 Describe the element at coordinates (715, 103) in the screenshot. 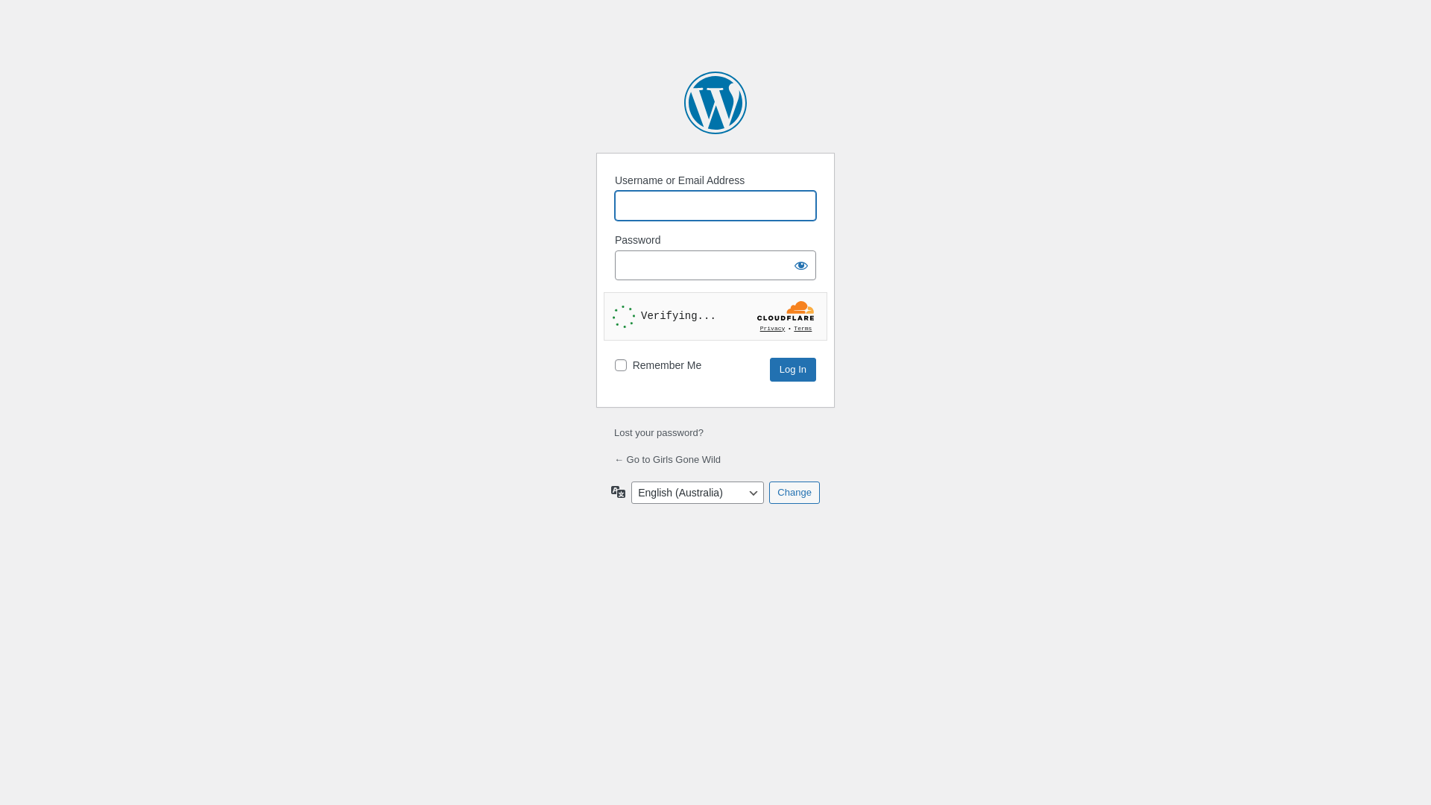

I see `Powered by WordPress` at that location.